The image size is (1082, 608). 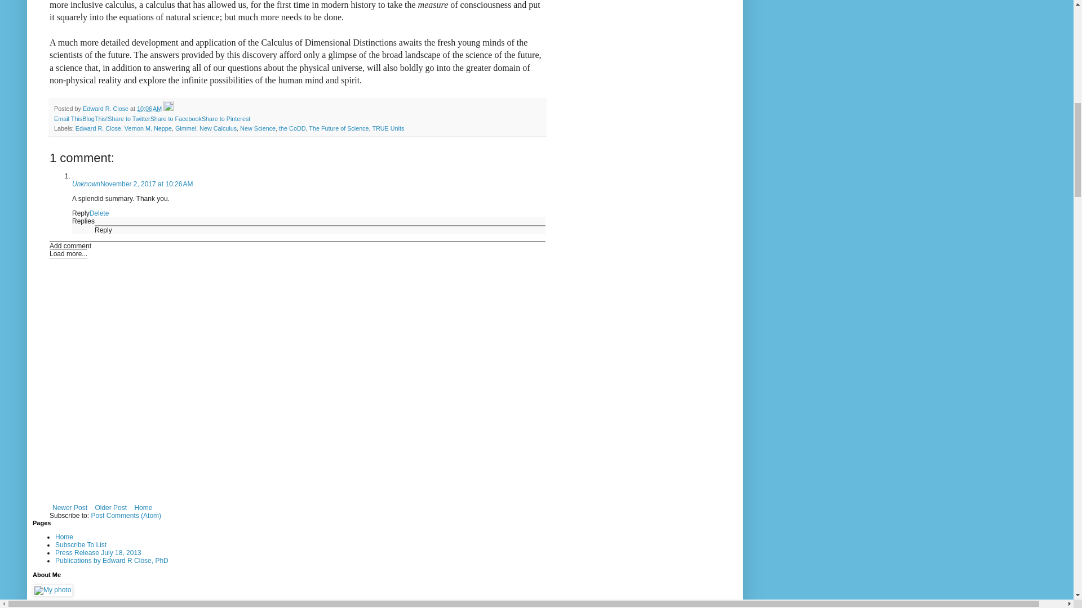 What do you see at coordinates (225, 119) in the screenshot?
I see `Share to Pinterest` at bounding box center [225, 119].